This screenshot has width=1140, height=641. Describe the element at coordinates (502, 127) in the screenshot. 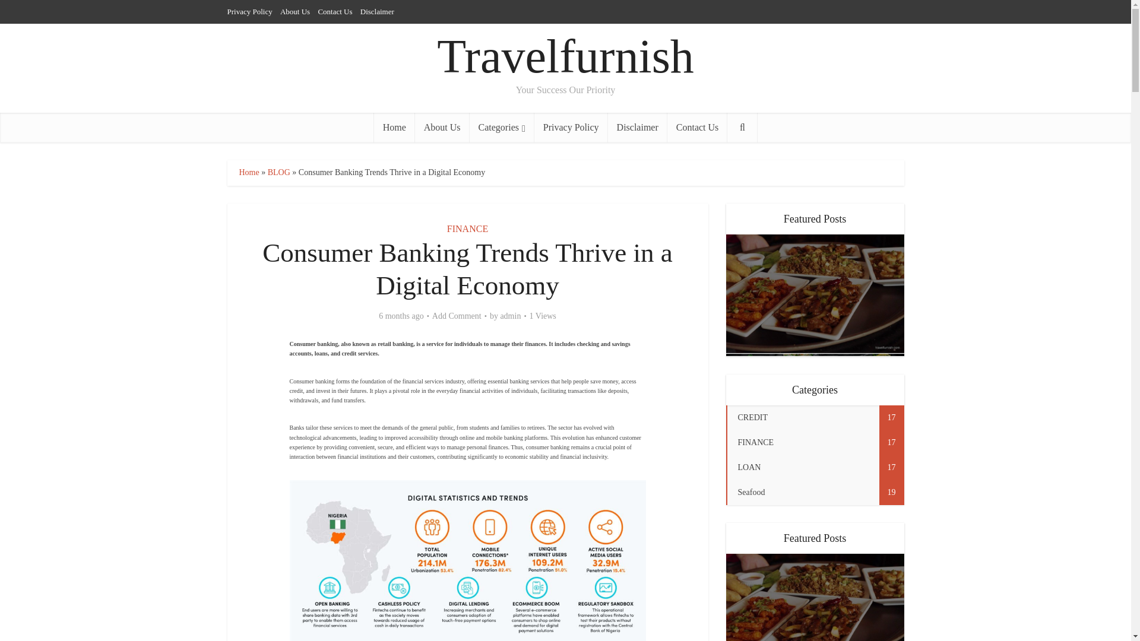

I see `Categories` at that location.